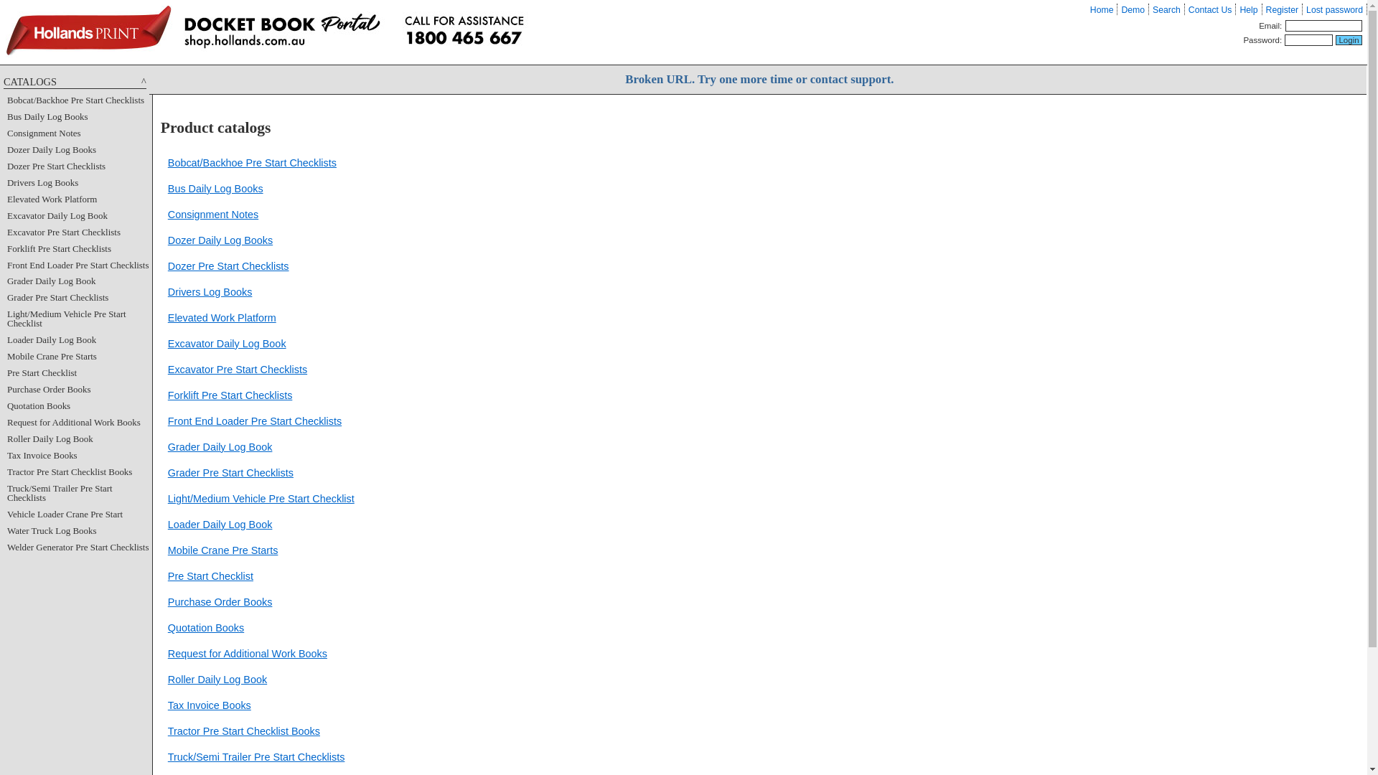  Describe the element at coordinates (210, 705) in the screenshot. I see `Tax Invoice Books` at that location.